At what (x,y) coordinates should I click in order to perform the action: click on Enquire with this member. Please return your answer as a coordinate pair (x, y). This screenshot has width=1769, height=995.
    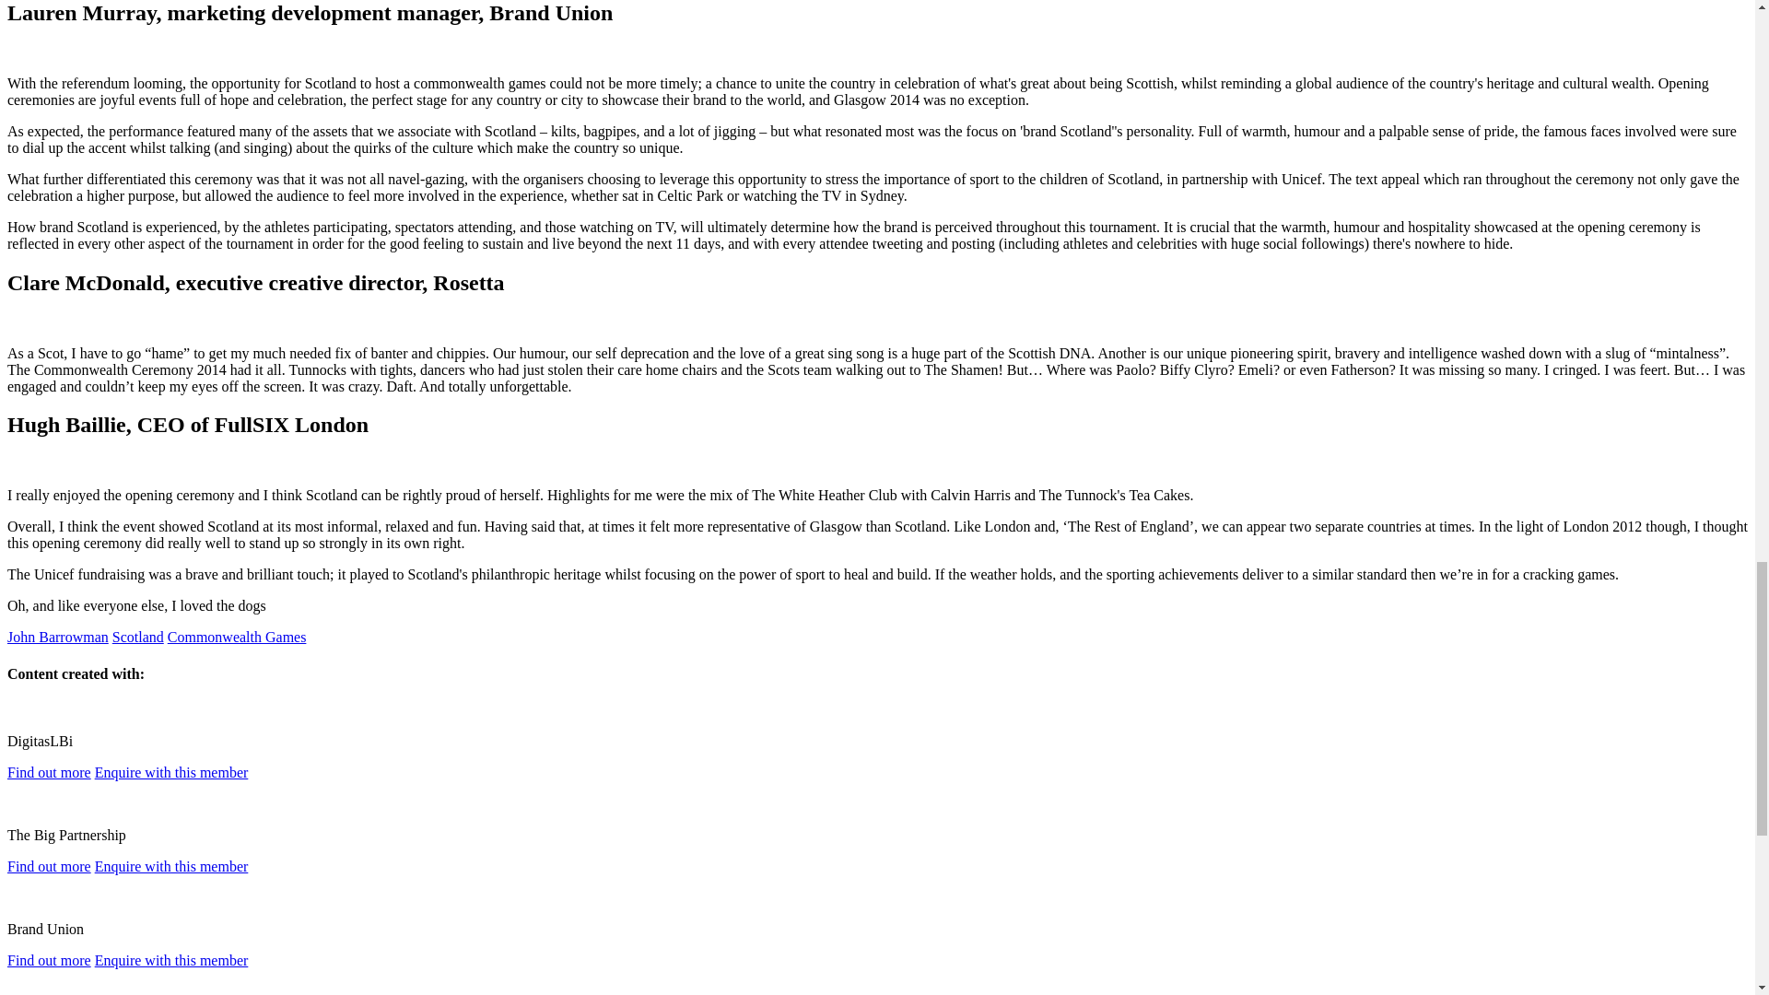
    Looking at the image, I should click on (171, 772).